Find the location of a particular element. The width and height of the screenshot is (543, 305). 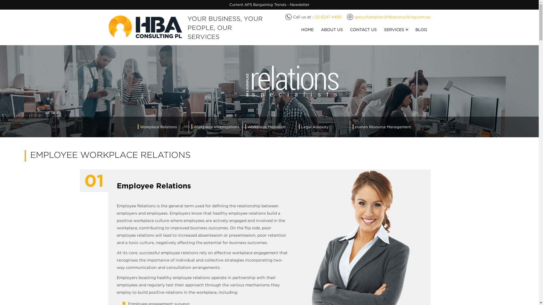

Workplace Mediation is located at coordinates (265, 127).